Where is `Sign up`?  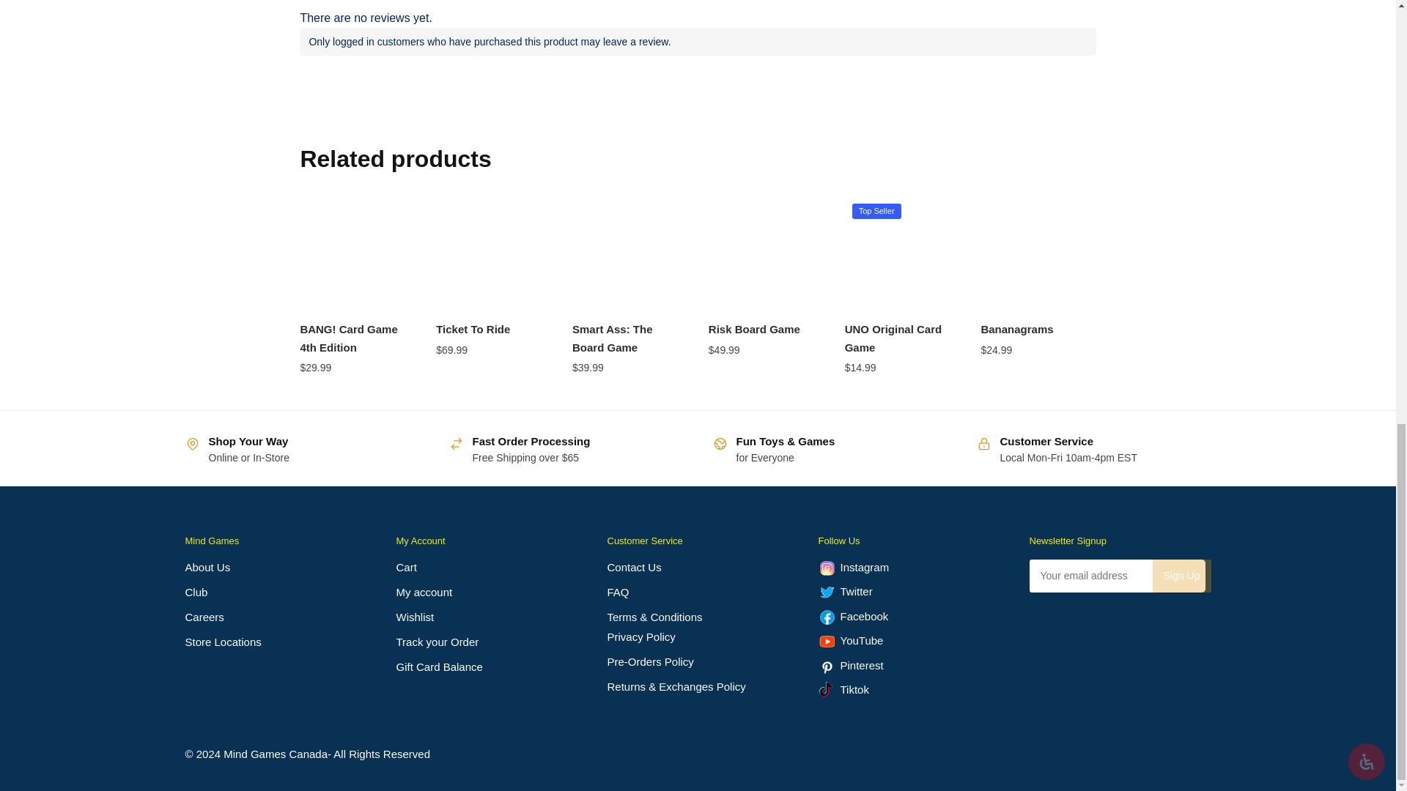
Sign up is located at coordinates (1181, 576).